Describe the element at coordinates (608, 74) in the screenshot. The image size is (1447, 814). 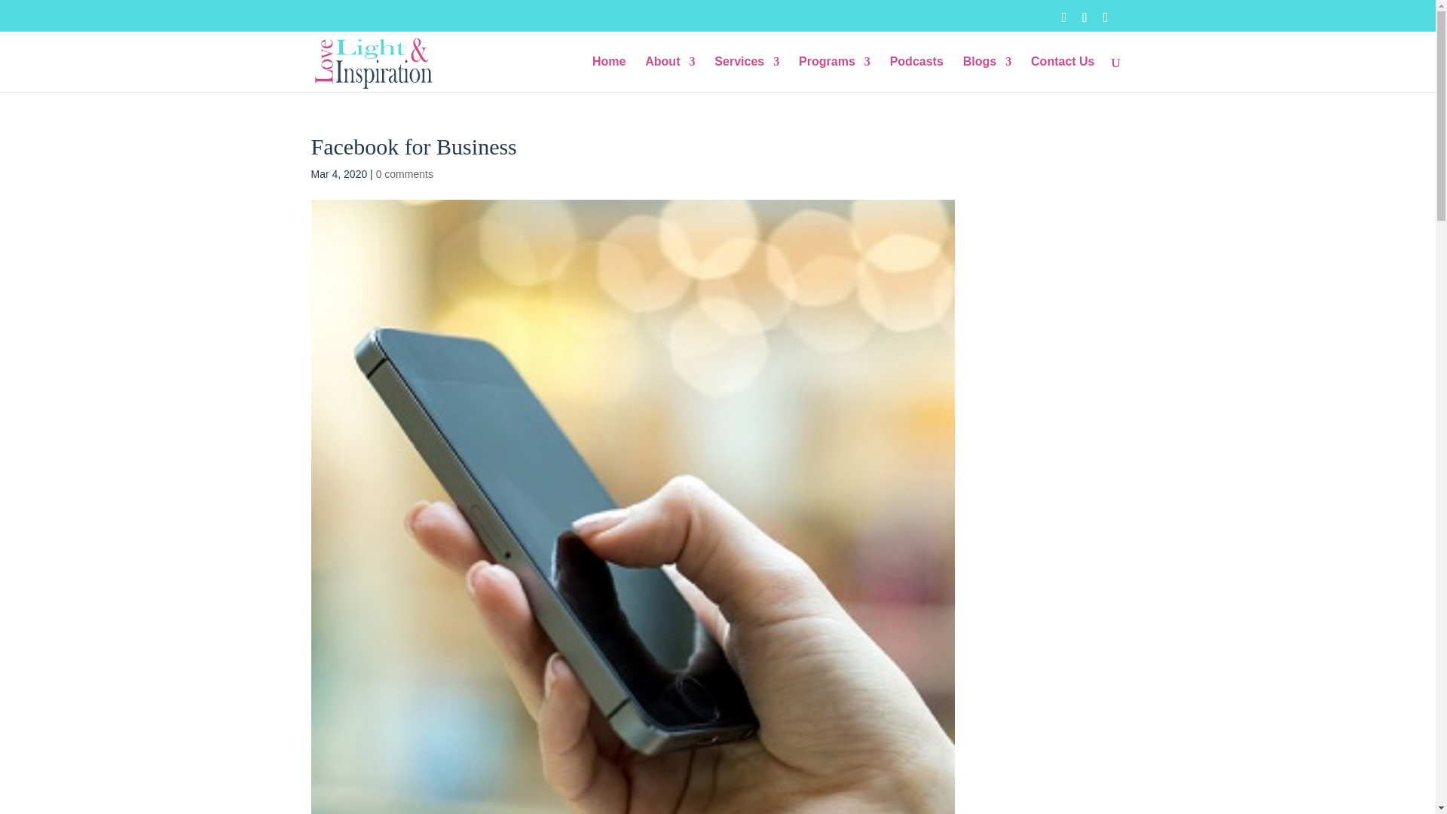
I see `Home` at that location.